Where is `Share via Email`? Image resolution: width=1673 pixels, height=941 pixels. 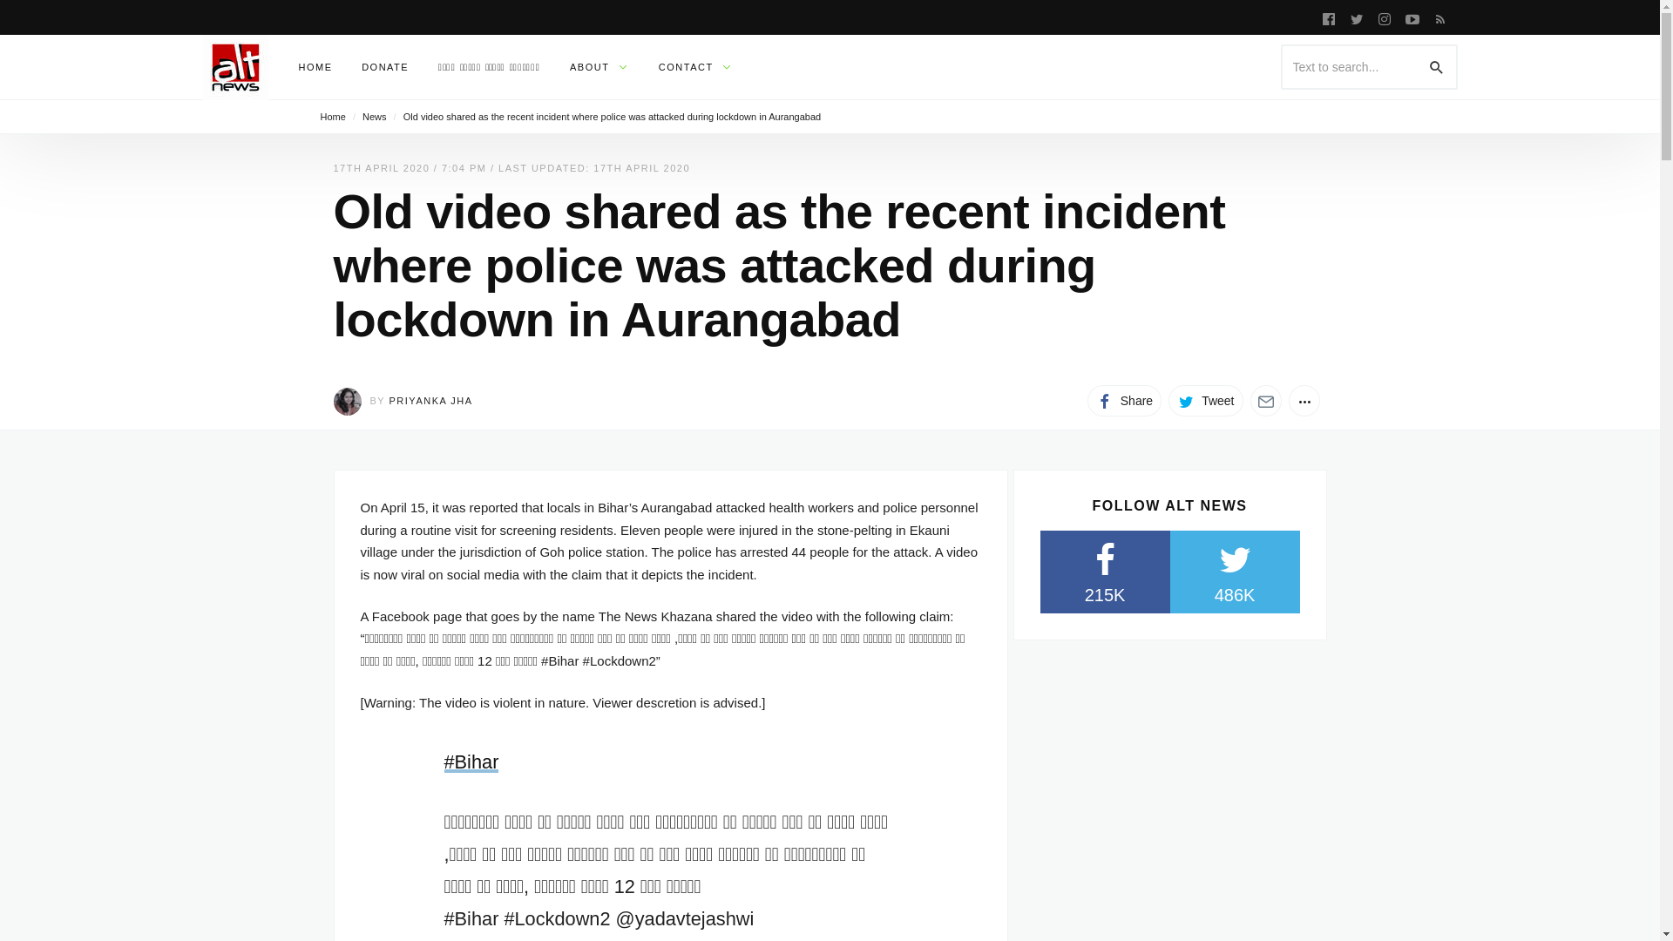 Share via Email is located at coordinates (1265, 401).